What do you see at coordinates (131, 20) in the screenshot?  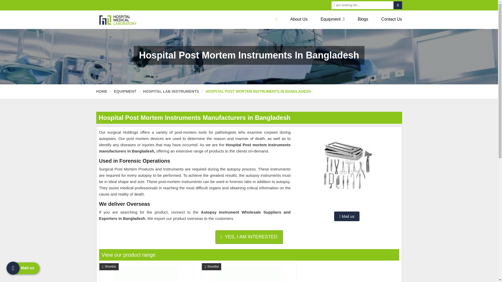 I see `Hospital Medical Laboratory` at bounding box center [131, 20].